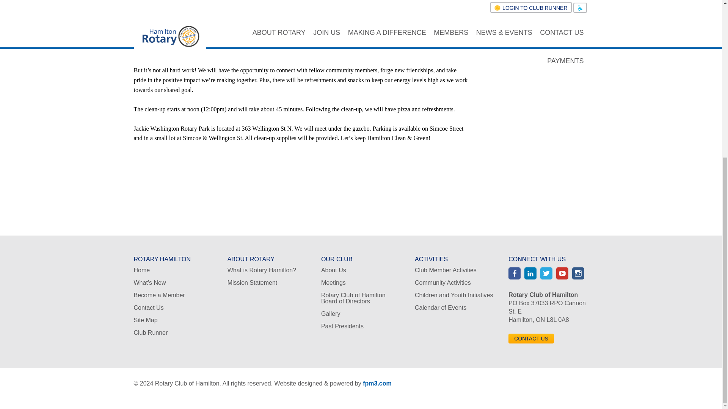  What do you see at coordinates (514, 273) in the screenshot?
I see `Facebook` at bounding box center [514, 273].